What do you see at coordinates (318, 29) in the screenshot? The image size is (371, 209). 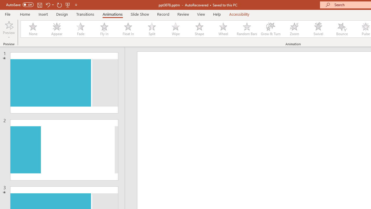 I see `Swivel` at bounding box center [318, 29].